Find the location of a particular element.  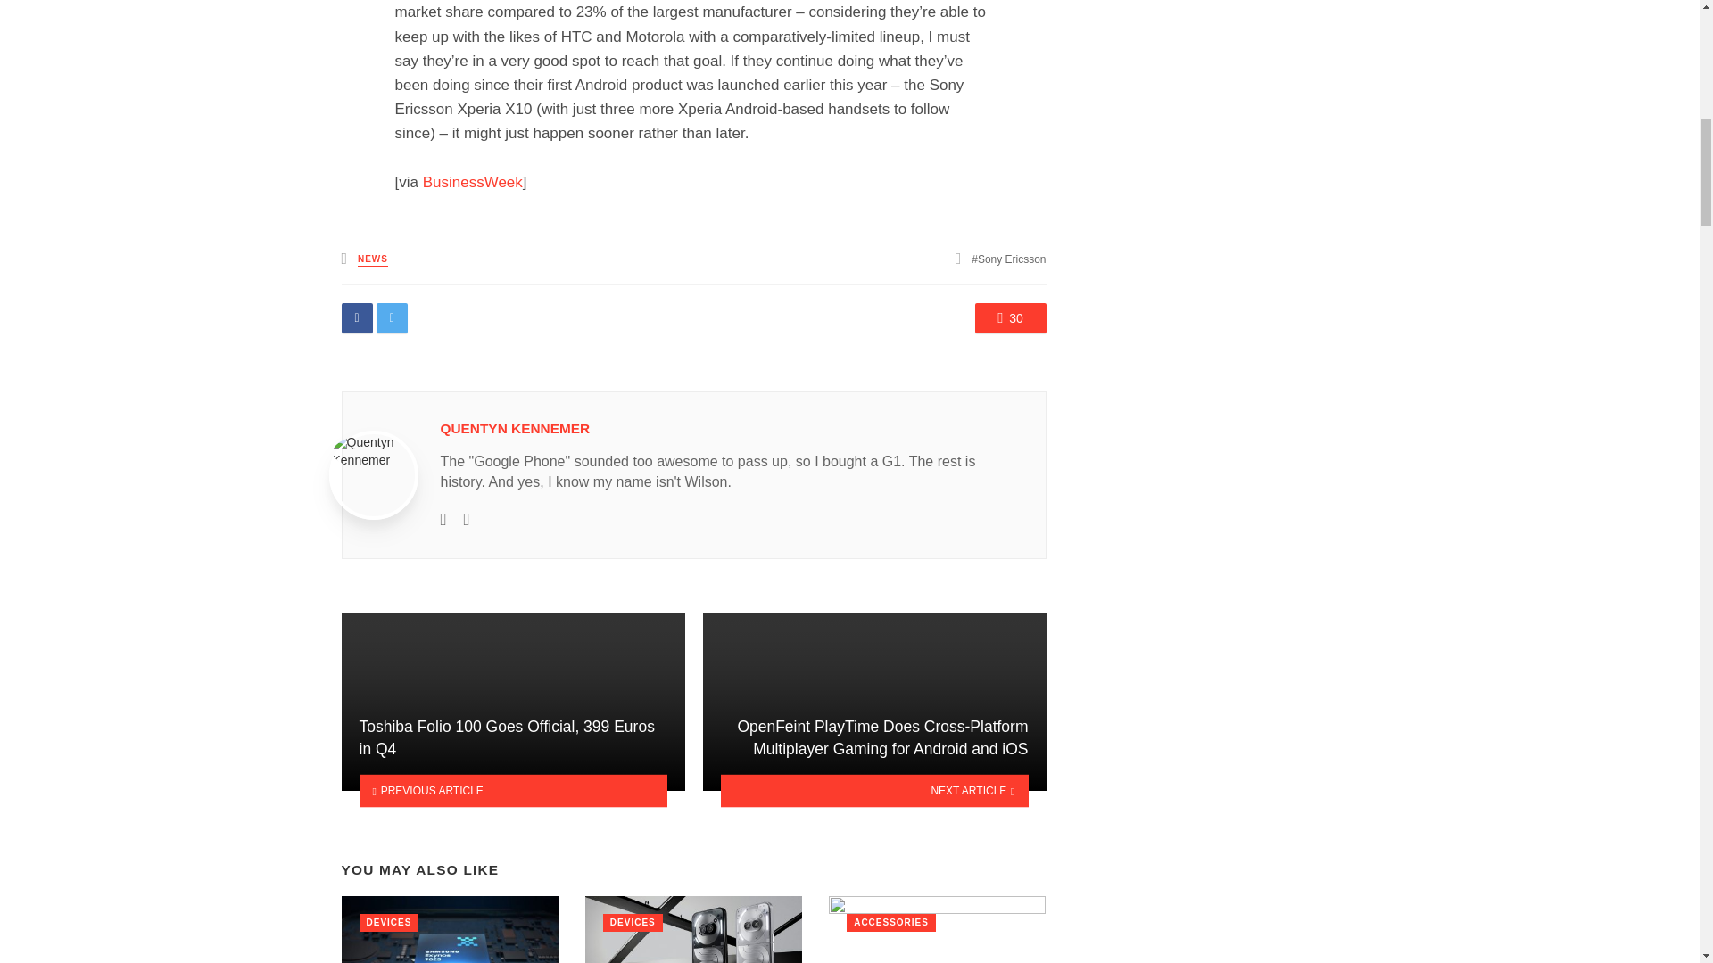

Posts by Quentyn Kennemer is located at coordinates (516, 428).